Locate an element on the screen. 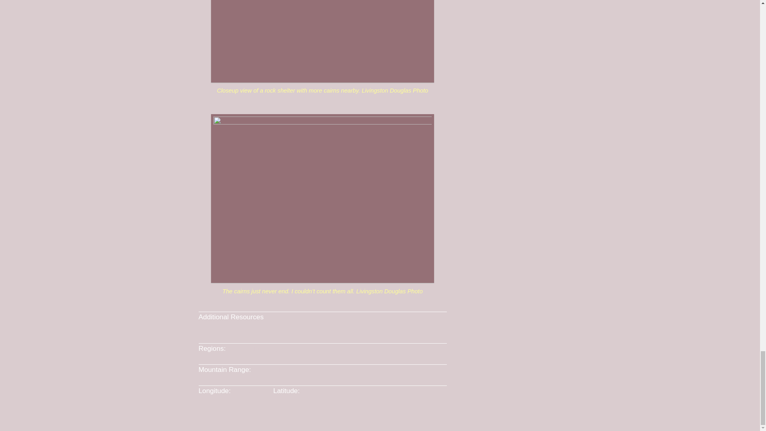 Image resolution: width=766 pixels, height=431 pixels. Lists of John is located at coordinates (225, 327).